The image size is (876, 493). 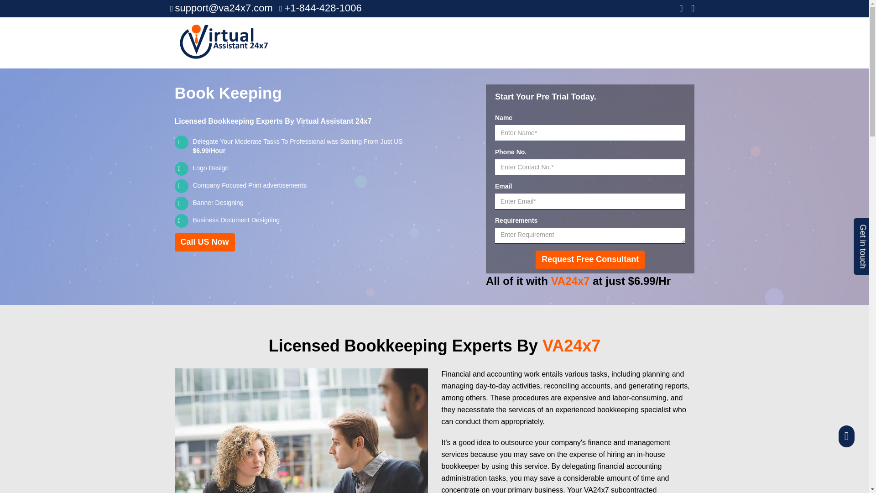 What do you see at coordinates (590, 259) in the screenshot?
I see `Request Free Consultant` at bounding box center [590, 259].